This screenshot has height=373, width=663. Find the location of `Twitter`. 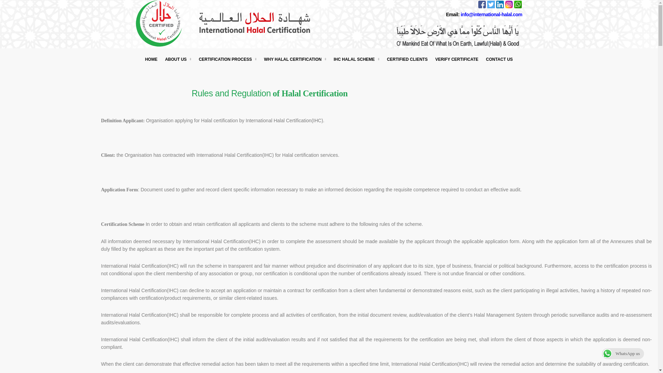

Twitter is located at coordinates (490, 8).